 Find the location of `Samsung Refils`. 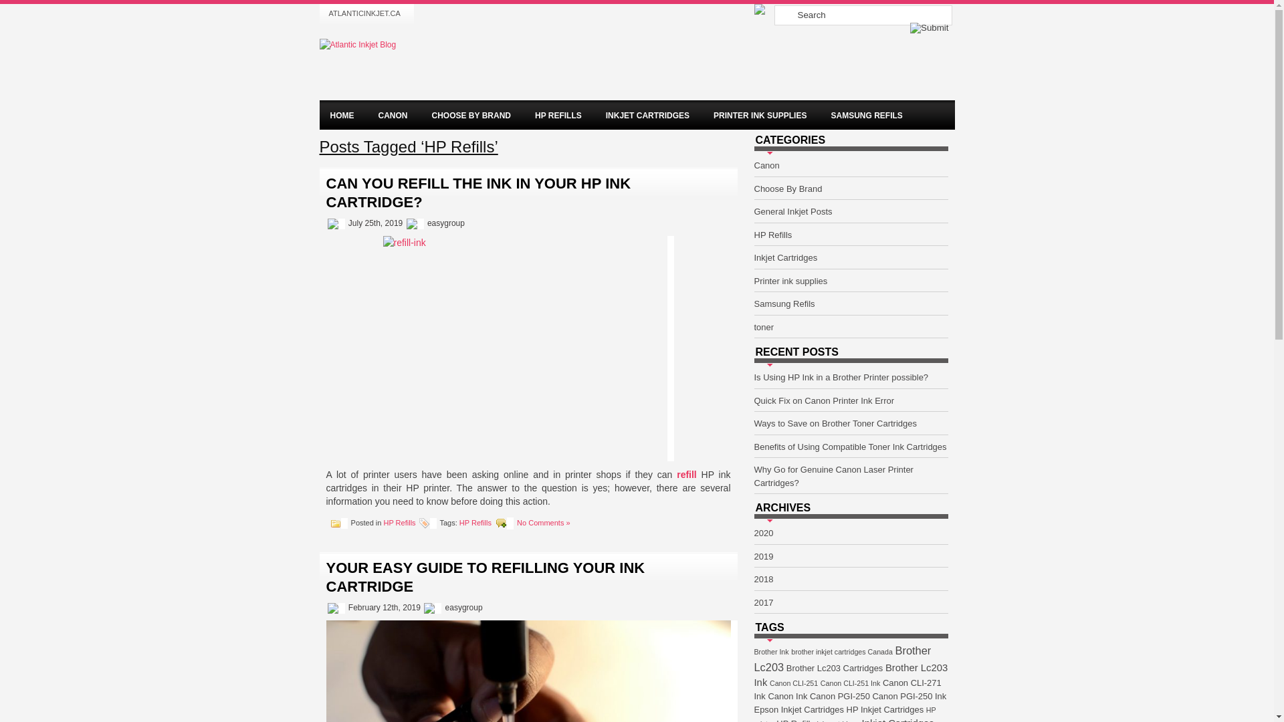

Samsung Refils is located at coordinates (785, 304).